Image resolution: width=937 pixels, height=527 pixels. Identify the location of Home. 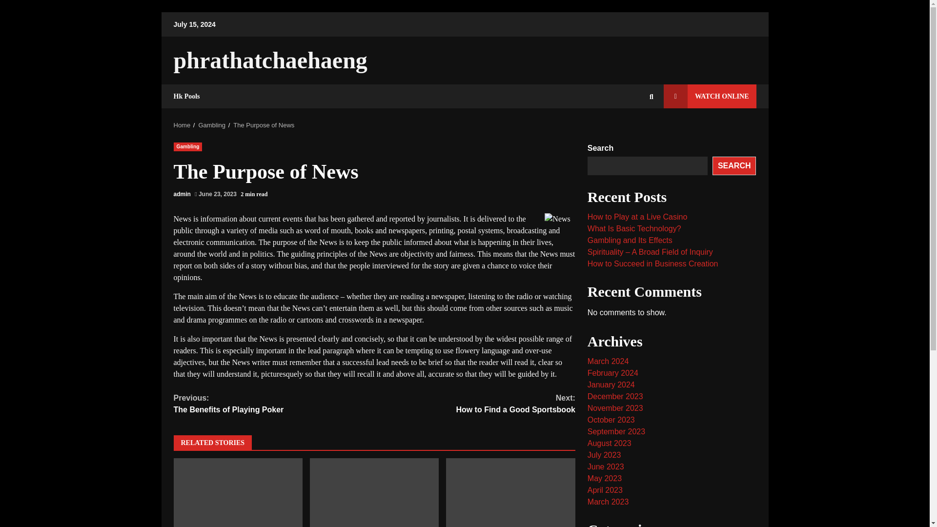
(605, 466).